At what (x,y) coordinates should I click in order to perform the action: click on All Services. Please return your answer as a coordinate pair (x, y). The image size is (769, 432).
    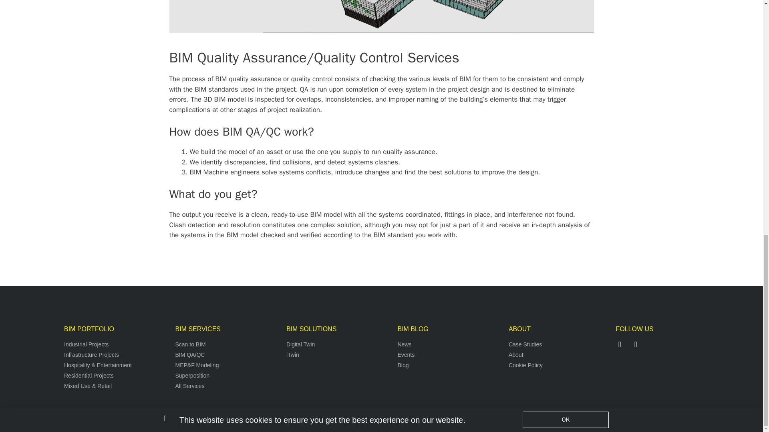
    Looking at the image, I should click on (226, 386).